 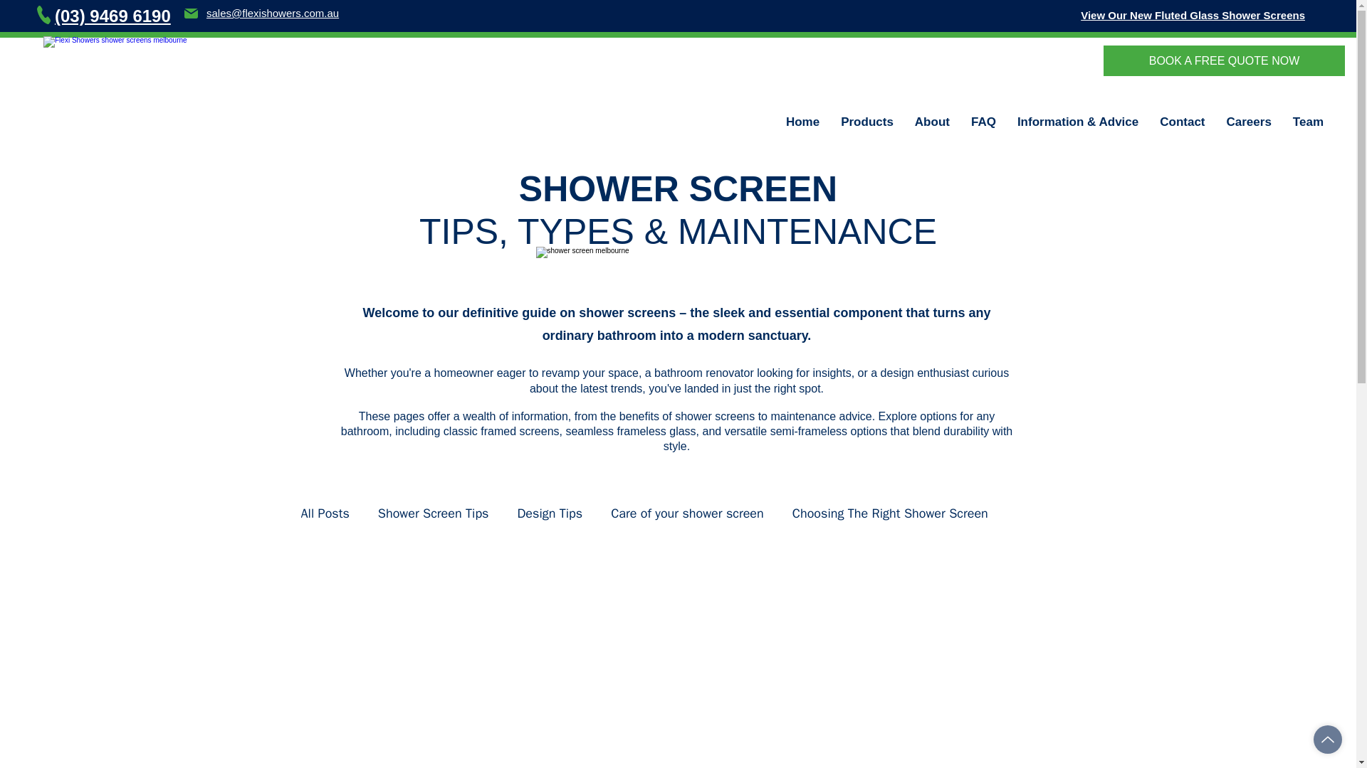 What do you see at coordinates (866, 122) in the screenshot?
I see `Products` at bounding box center [866, 122].